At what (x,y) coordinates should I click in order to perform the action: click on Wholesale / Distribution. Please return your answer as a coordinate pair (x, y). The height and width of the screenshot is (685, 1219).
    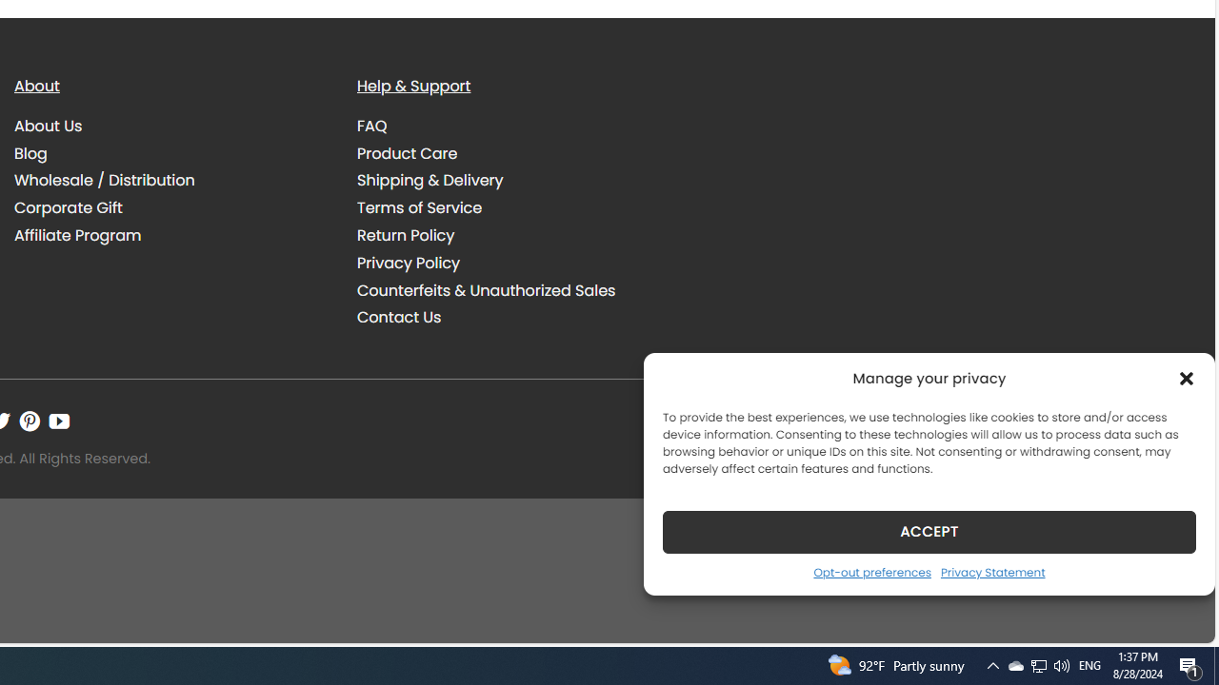
    Looking at the image, I should click on (171, 181).